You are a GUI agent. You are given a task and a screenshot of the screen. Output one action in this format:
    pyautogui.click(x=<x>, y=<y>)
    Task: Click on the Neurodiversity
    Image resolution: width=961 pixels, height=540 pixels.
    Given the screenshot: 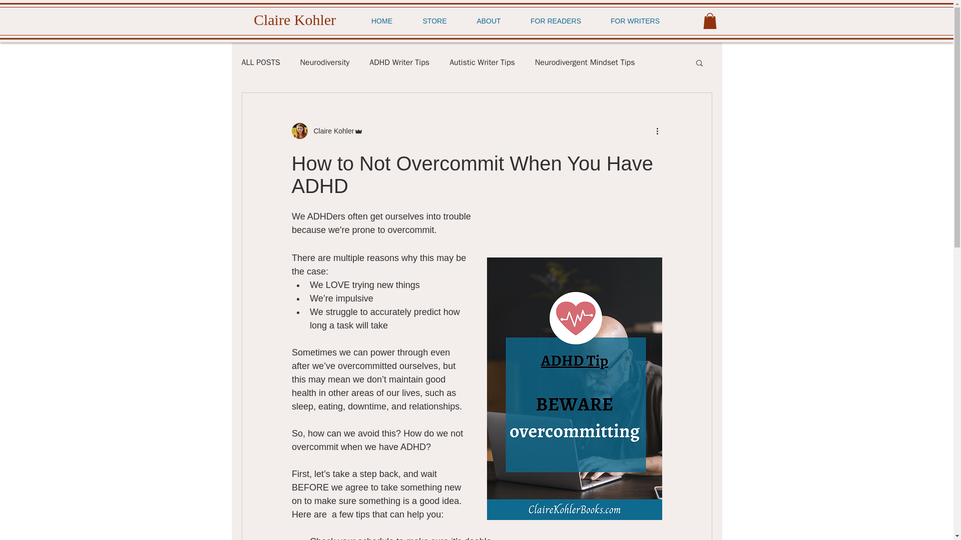 What is the action you would take?
    pyautogui.click(x=324, y=62)
    